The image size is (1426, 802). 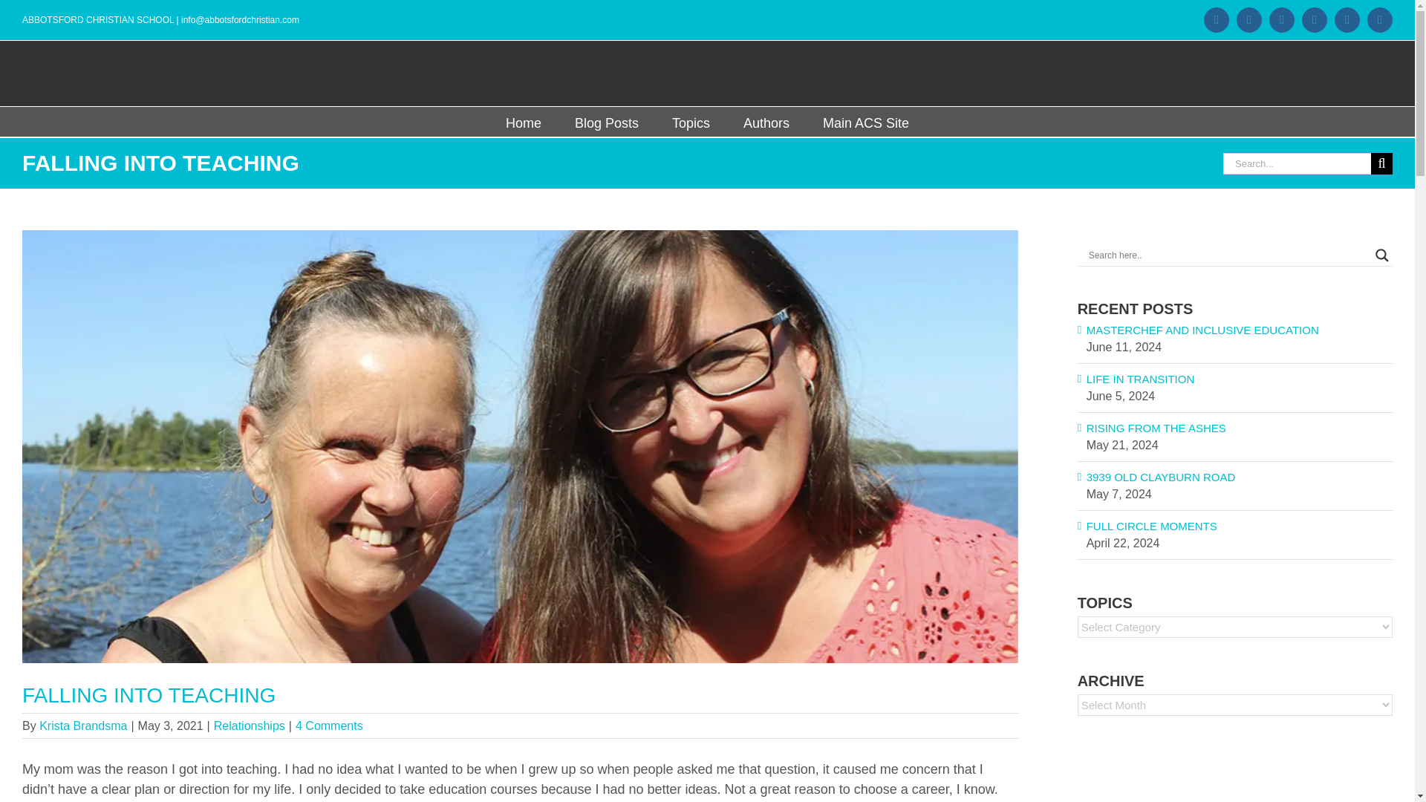 I want to click on Email, so click(x=1380, y=19).